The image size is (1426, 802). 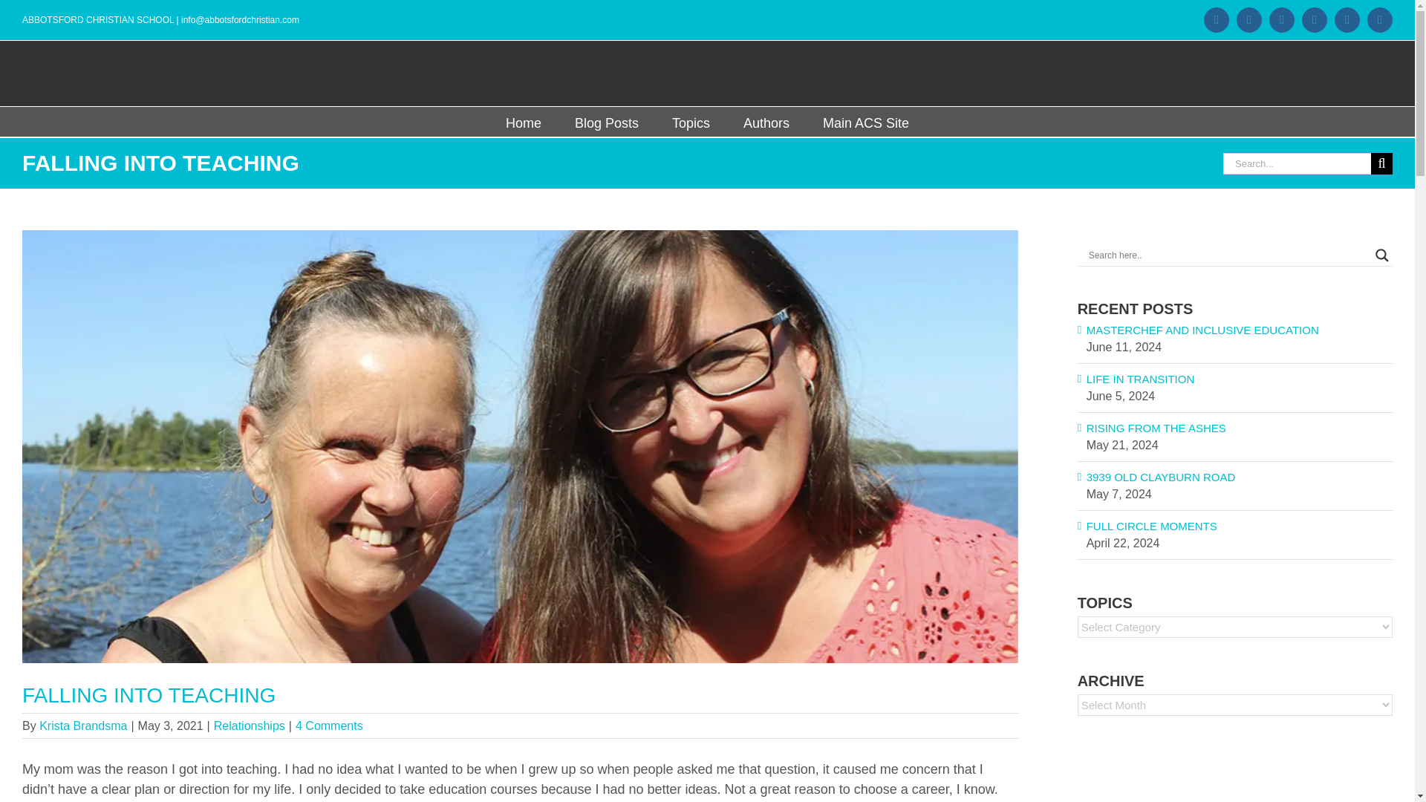 I want to click on Email, so click(x=1380, y=19).